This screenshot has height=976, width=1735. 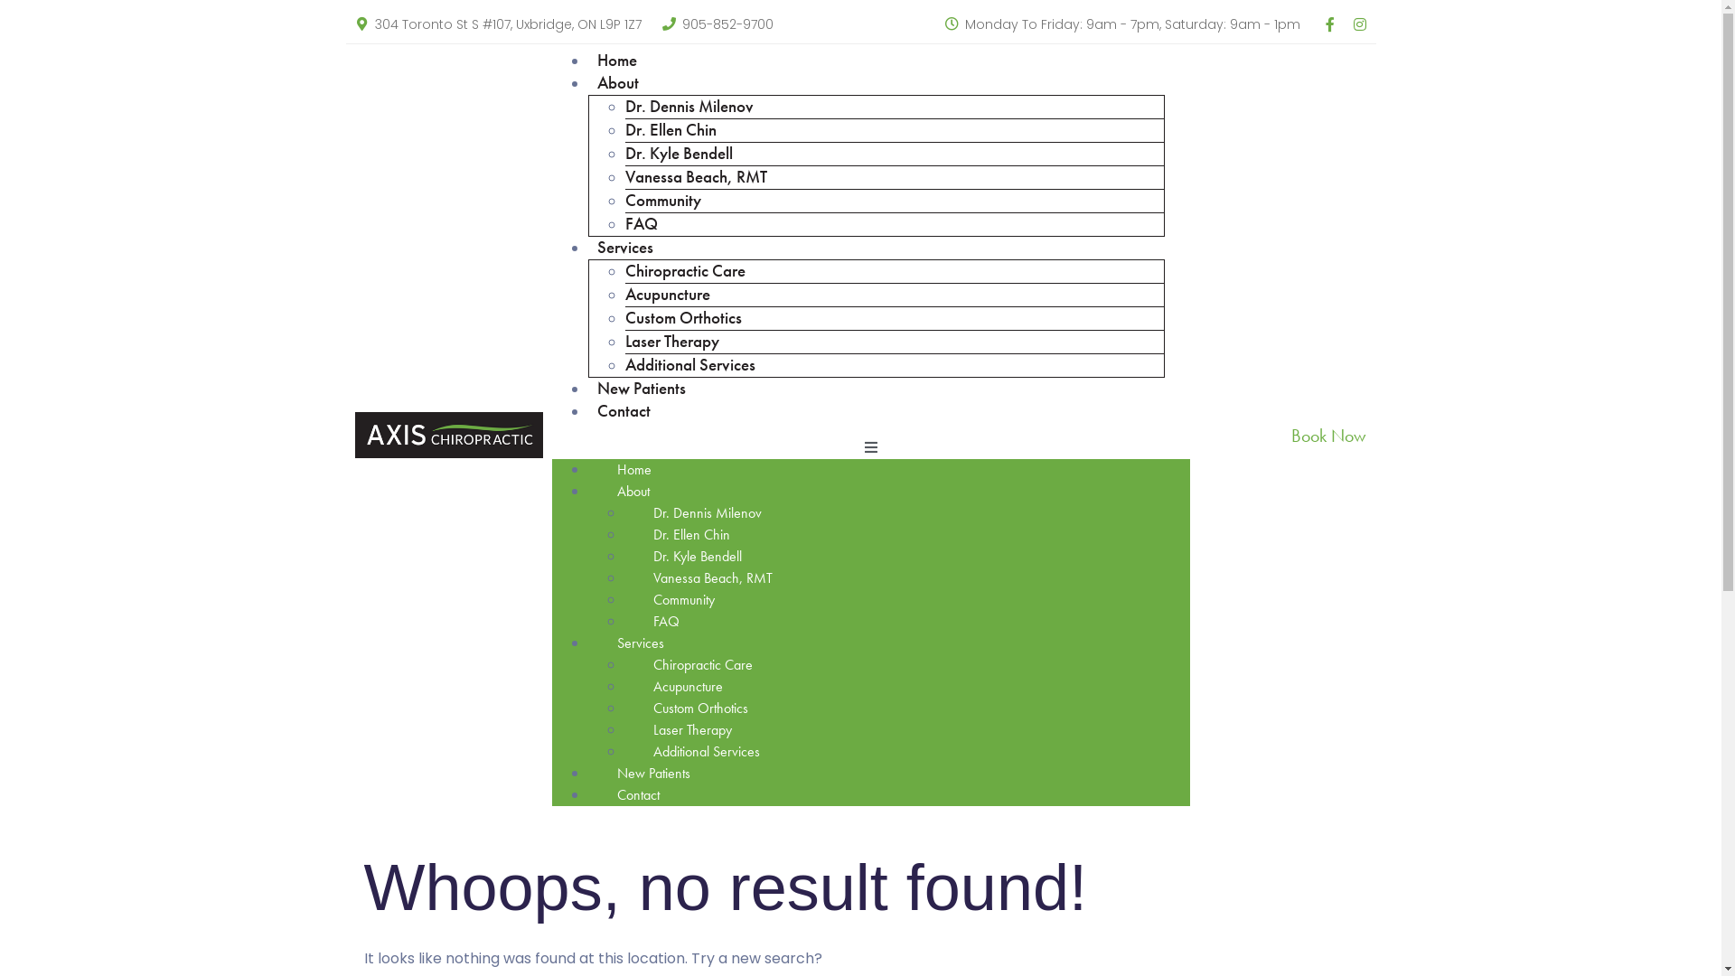 I want to click on Acupuncture, so click(x=689, y=687).